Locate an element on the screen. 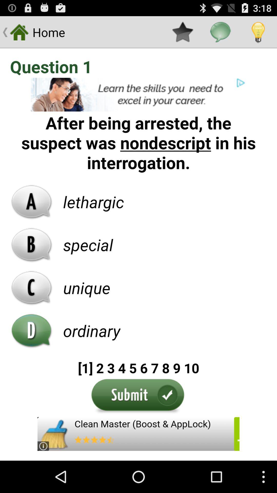 The width and height of the screenshot is (277, 493). advertisement is located at coordinates (138, 434).